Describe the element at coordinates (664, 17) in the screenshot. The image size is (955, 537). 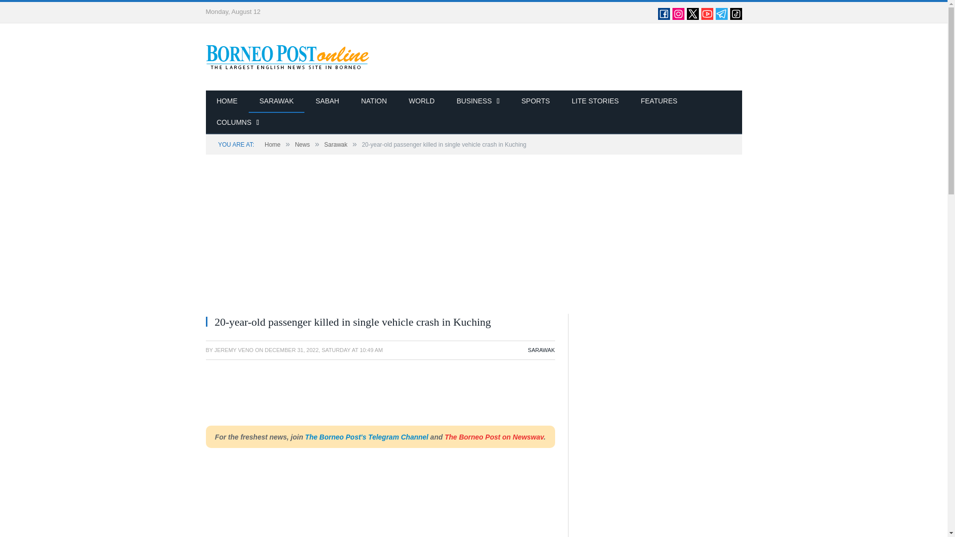
I see `Facebook` at that location.